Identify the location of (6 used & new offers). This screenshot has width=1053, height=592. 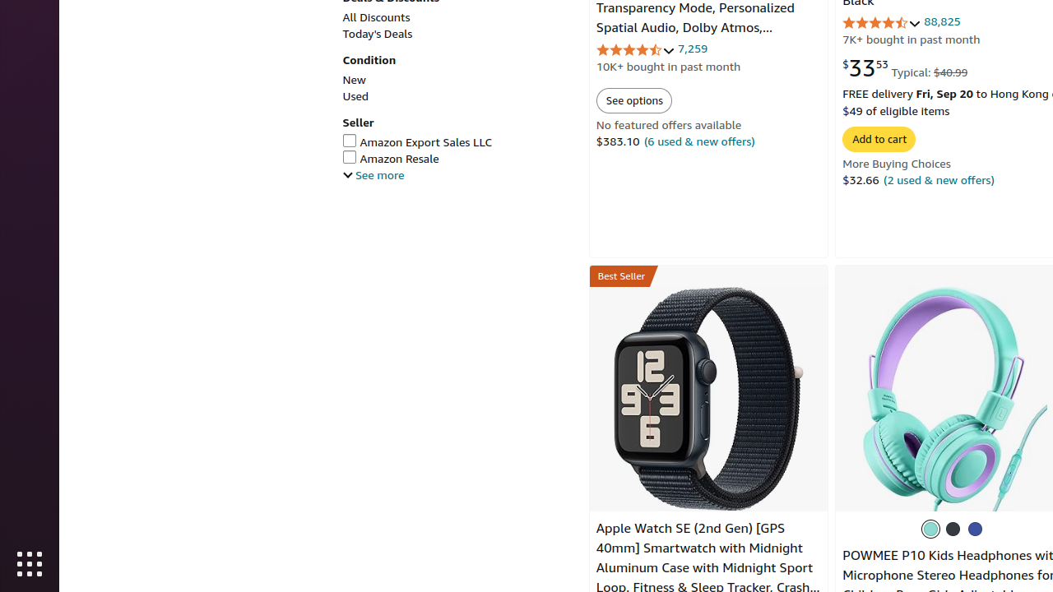
(699, 141).